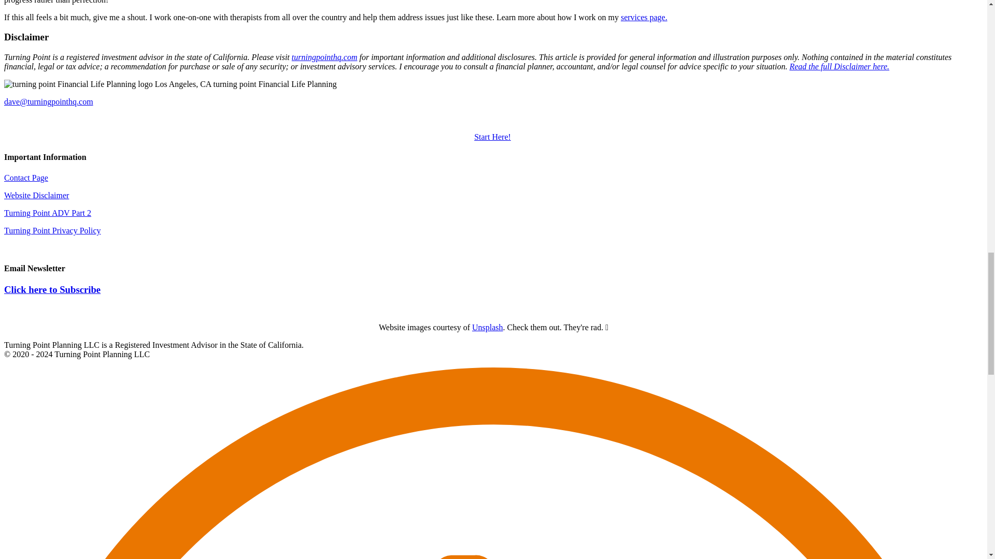  What do you see at coordinates (48, 213) in the screenshot?
I see `Turning Point ADV Part 2` at bounding box center [48, 213].